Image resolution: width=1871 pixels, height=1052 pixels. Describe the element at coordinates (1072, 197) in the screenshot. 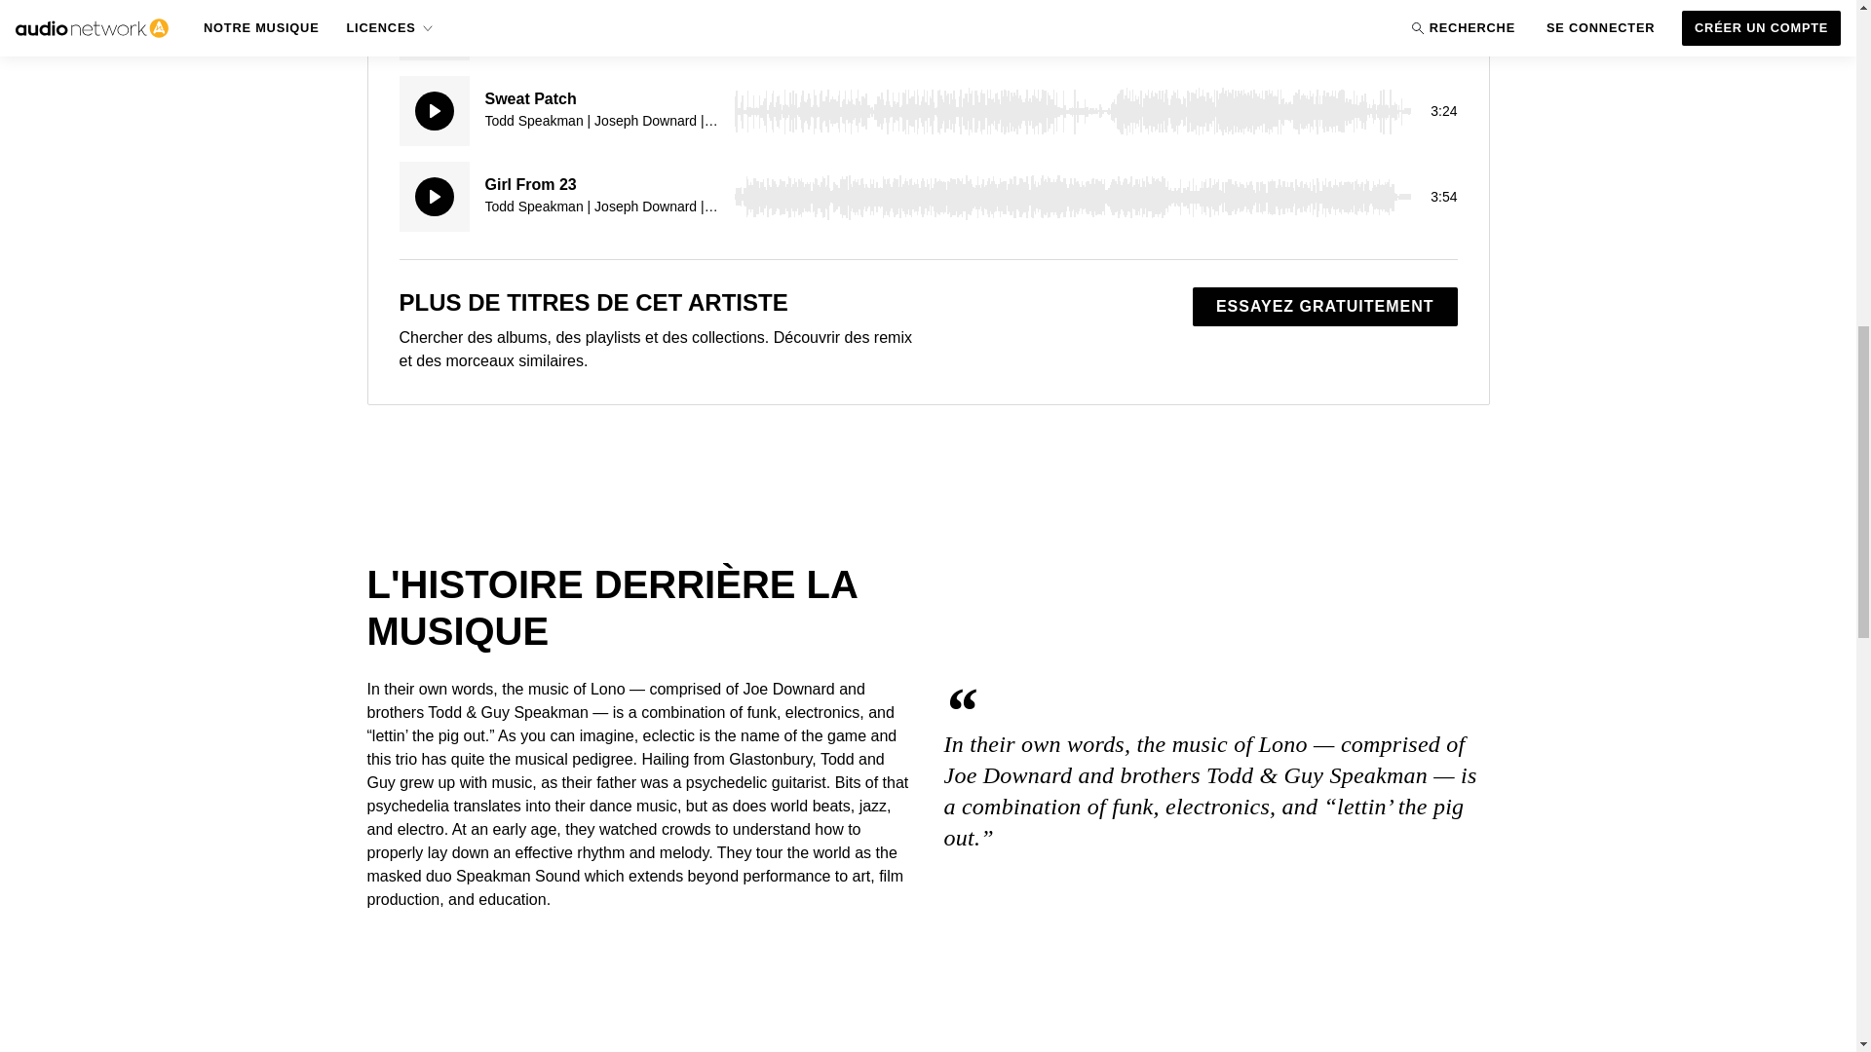

I see `117` at that location.